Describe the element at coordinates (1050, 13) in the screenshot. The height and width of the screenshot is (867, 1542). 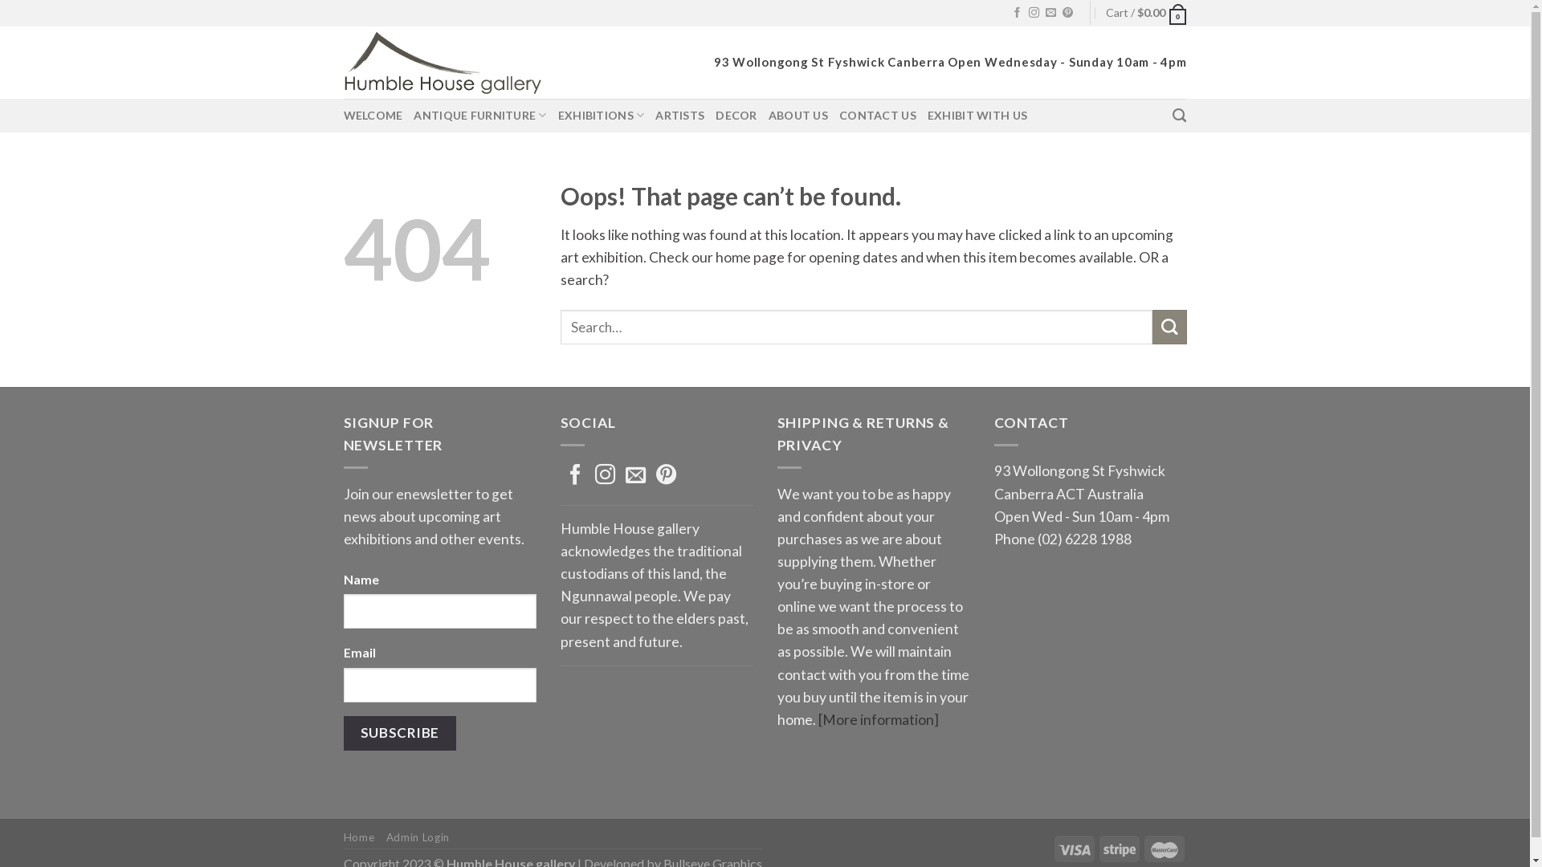
I see `Send us an email` at that location.